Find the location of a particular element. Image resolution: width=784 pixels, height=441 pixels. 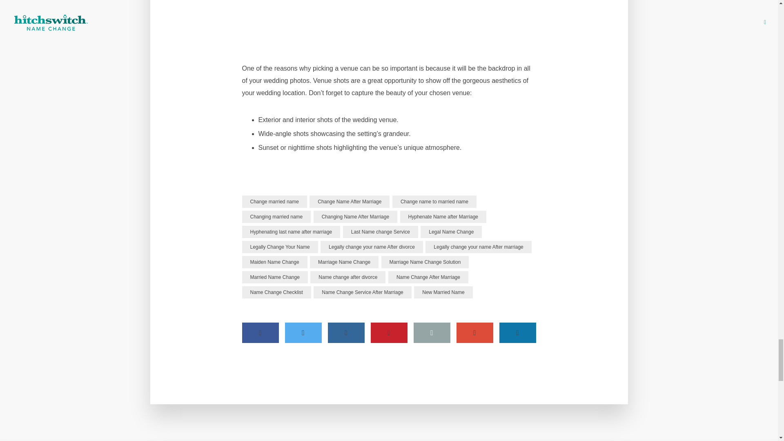

Legal Name Change is located at coordinates (451, 232).